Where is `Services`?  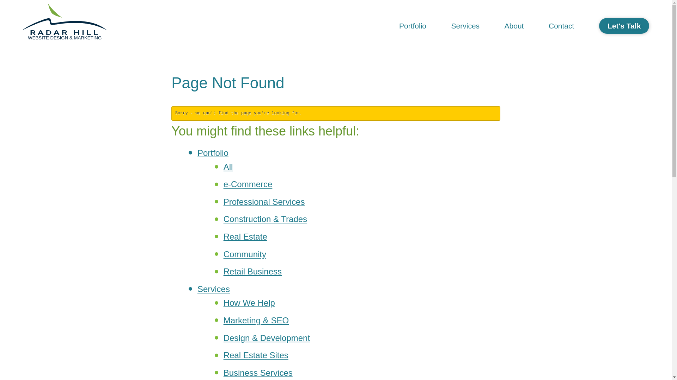 Services is located at coordinates (214, 289).